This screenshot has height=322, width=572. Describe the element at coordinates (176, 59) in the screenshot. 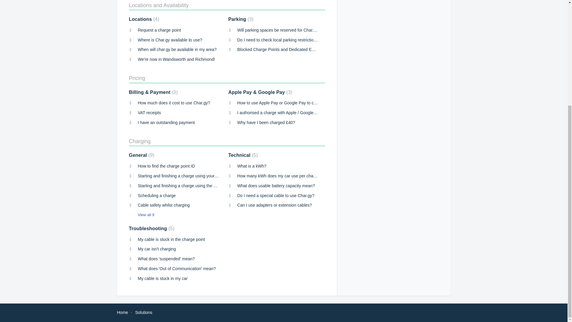

I see `We're now in Wandsworth and Richmond!` at that location.